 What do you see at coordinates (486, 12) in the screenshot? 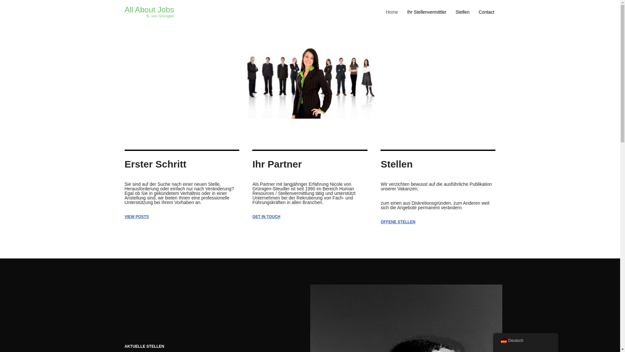
I see `Contact` at bounding box center [486, 12].